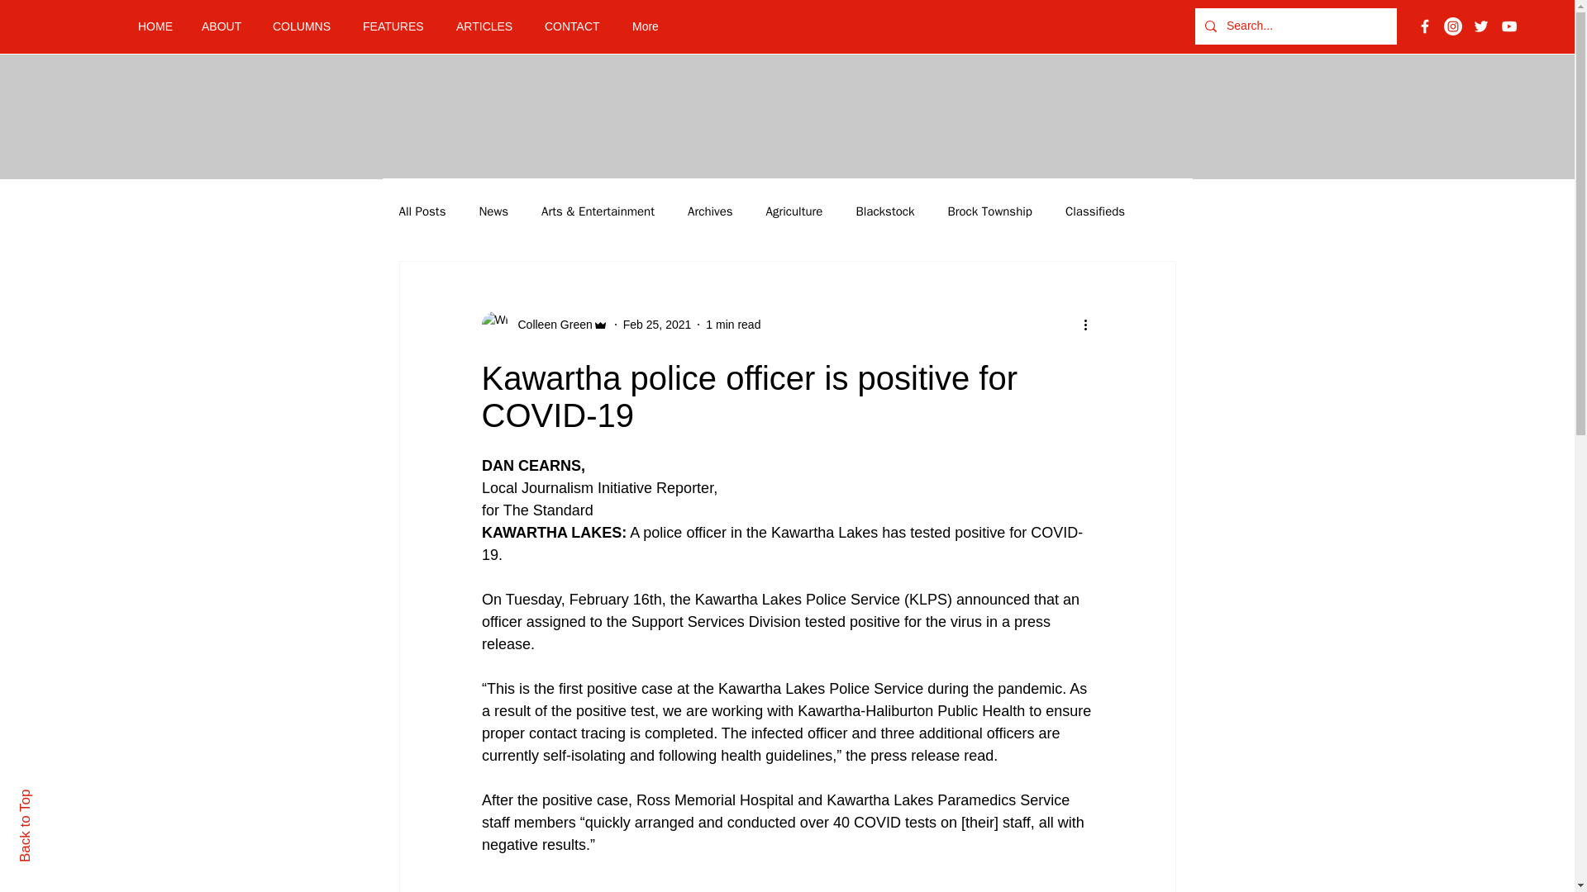  What do you see at coordinates (795, 211) in the screenshot?
I see `Agriculture` at bounding box center [795, 211].